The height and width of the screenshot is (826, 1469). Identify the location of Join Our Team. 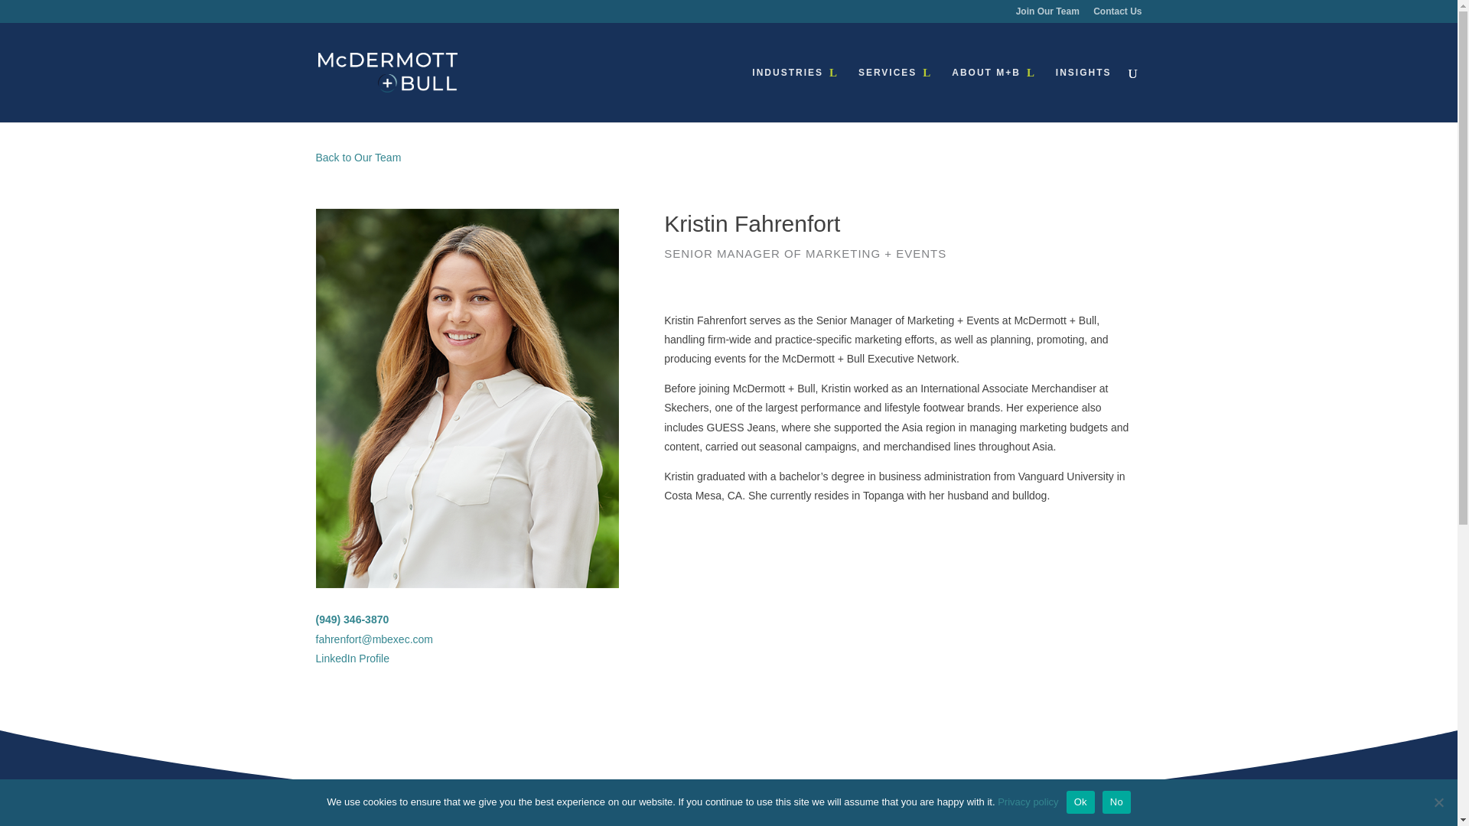
(1048, 15).